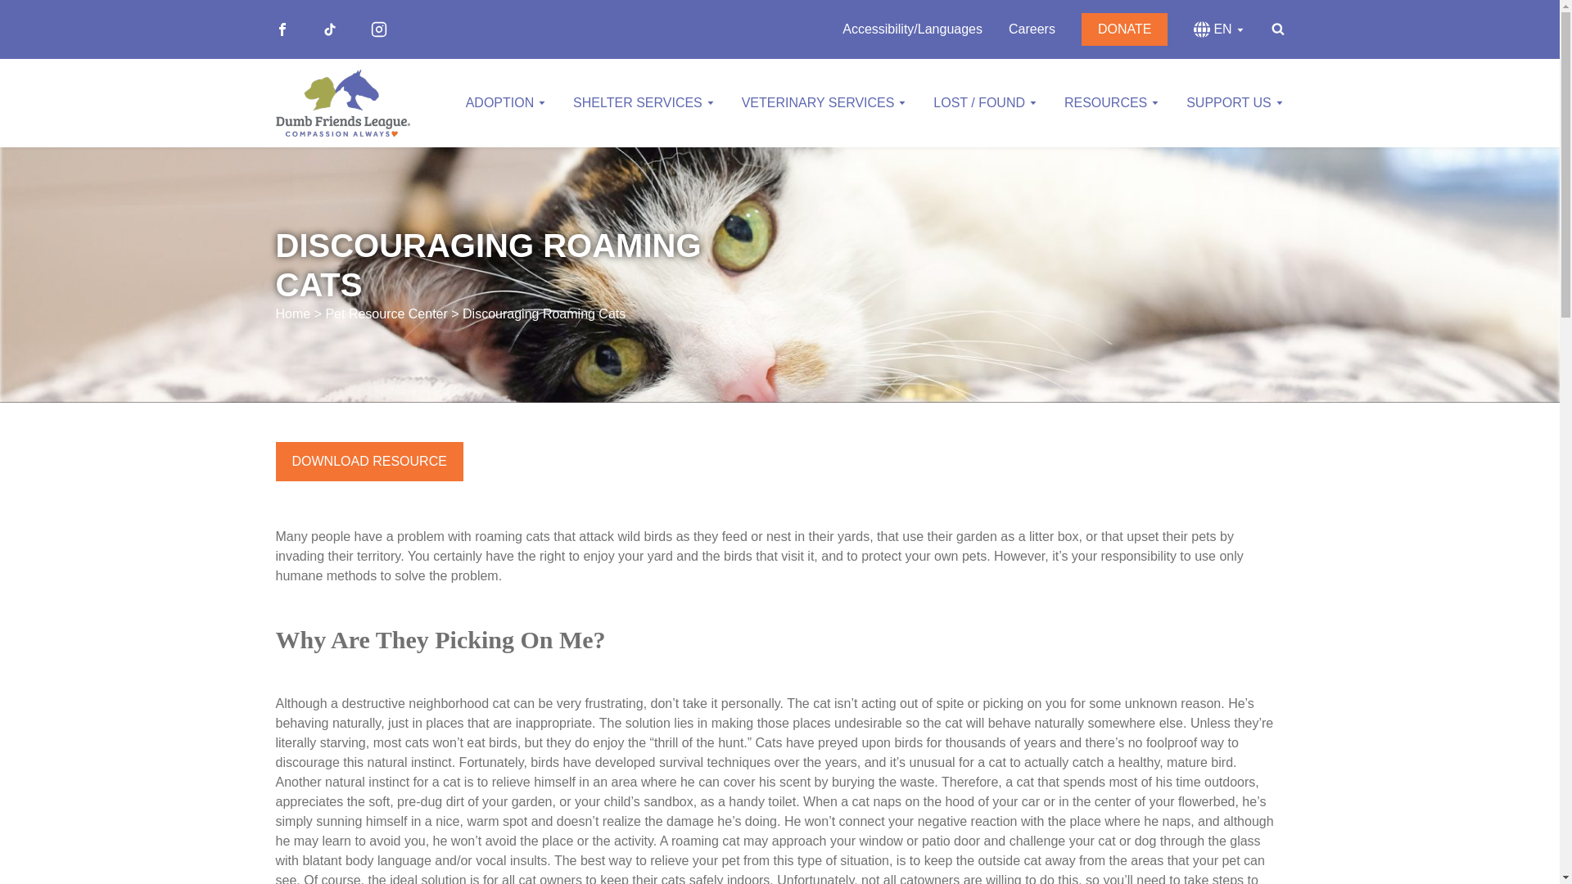 This screenshot has width=1572, height=884. Describe the element at coordinates (644, 102) in the screenshot. I see `SHELTER SERVICES` at that location.